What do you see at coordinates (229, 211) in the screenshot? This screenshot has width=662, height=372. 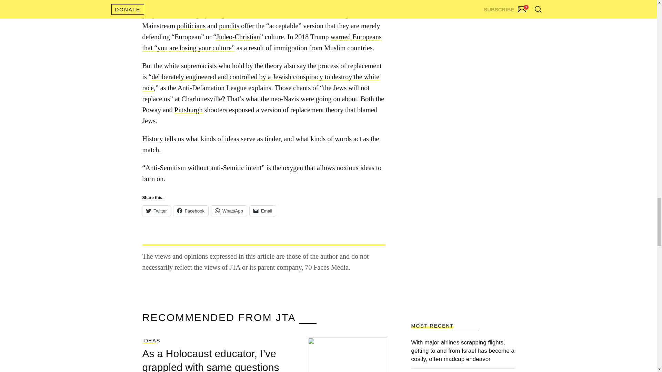 I see `Click to share on WhatsApp` at bounding box center [229, 211].